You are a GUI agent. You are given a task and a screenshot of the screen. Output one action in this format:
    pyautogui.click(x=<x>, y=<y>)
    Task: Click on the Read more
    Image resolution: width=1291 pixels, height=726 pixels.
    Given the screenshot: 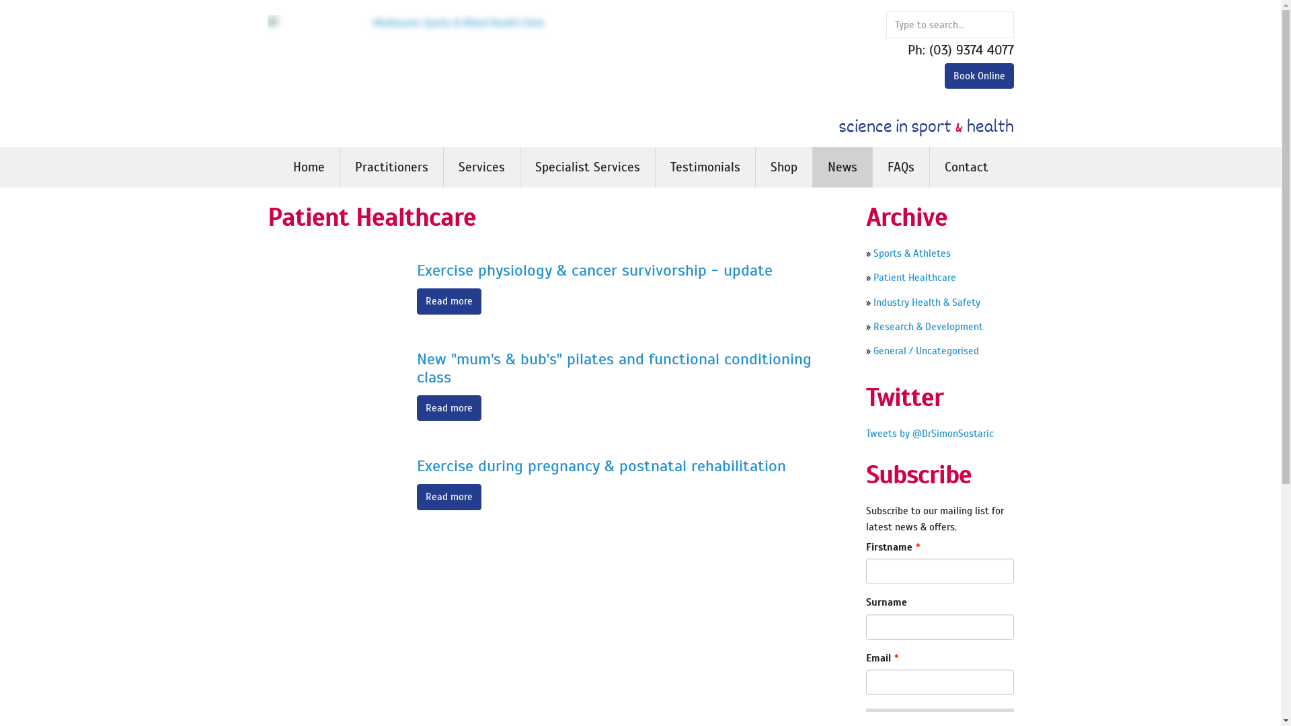 What is the action you would take?
    pyautogui.click(x=449, y=408)
    